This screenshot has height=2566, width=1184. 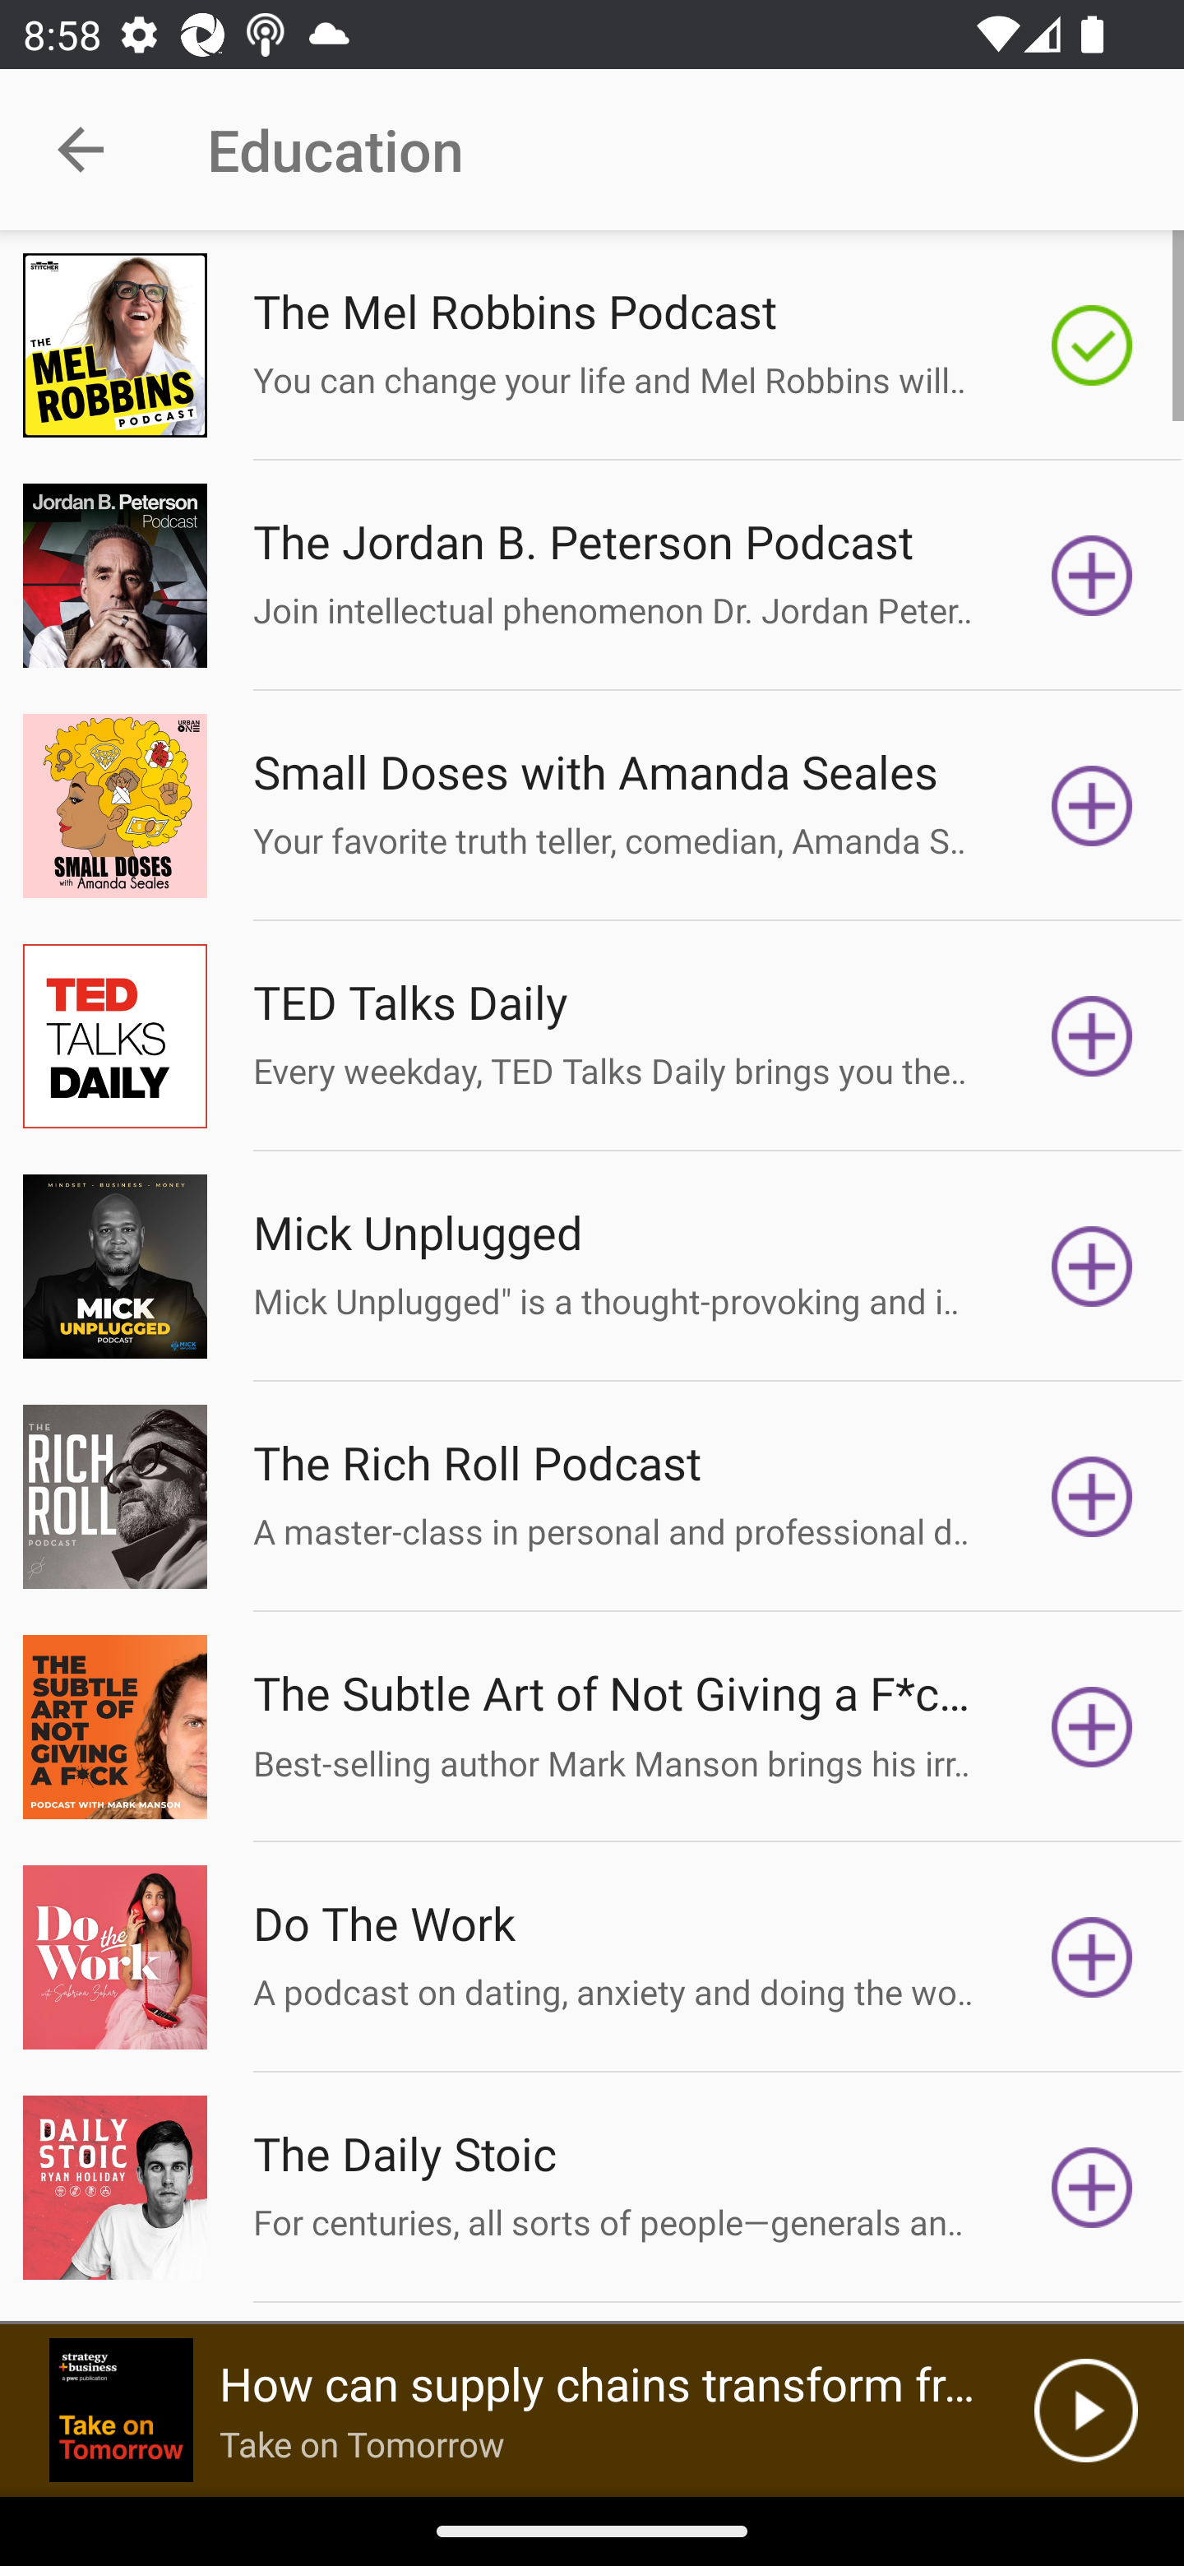 What do you see at coordinates (1092, 1036) in the screenshot?
I see `Subscribe` at bounding box center [1092, 1036].